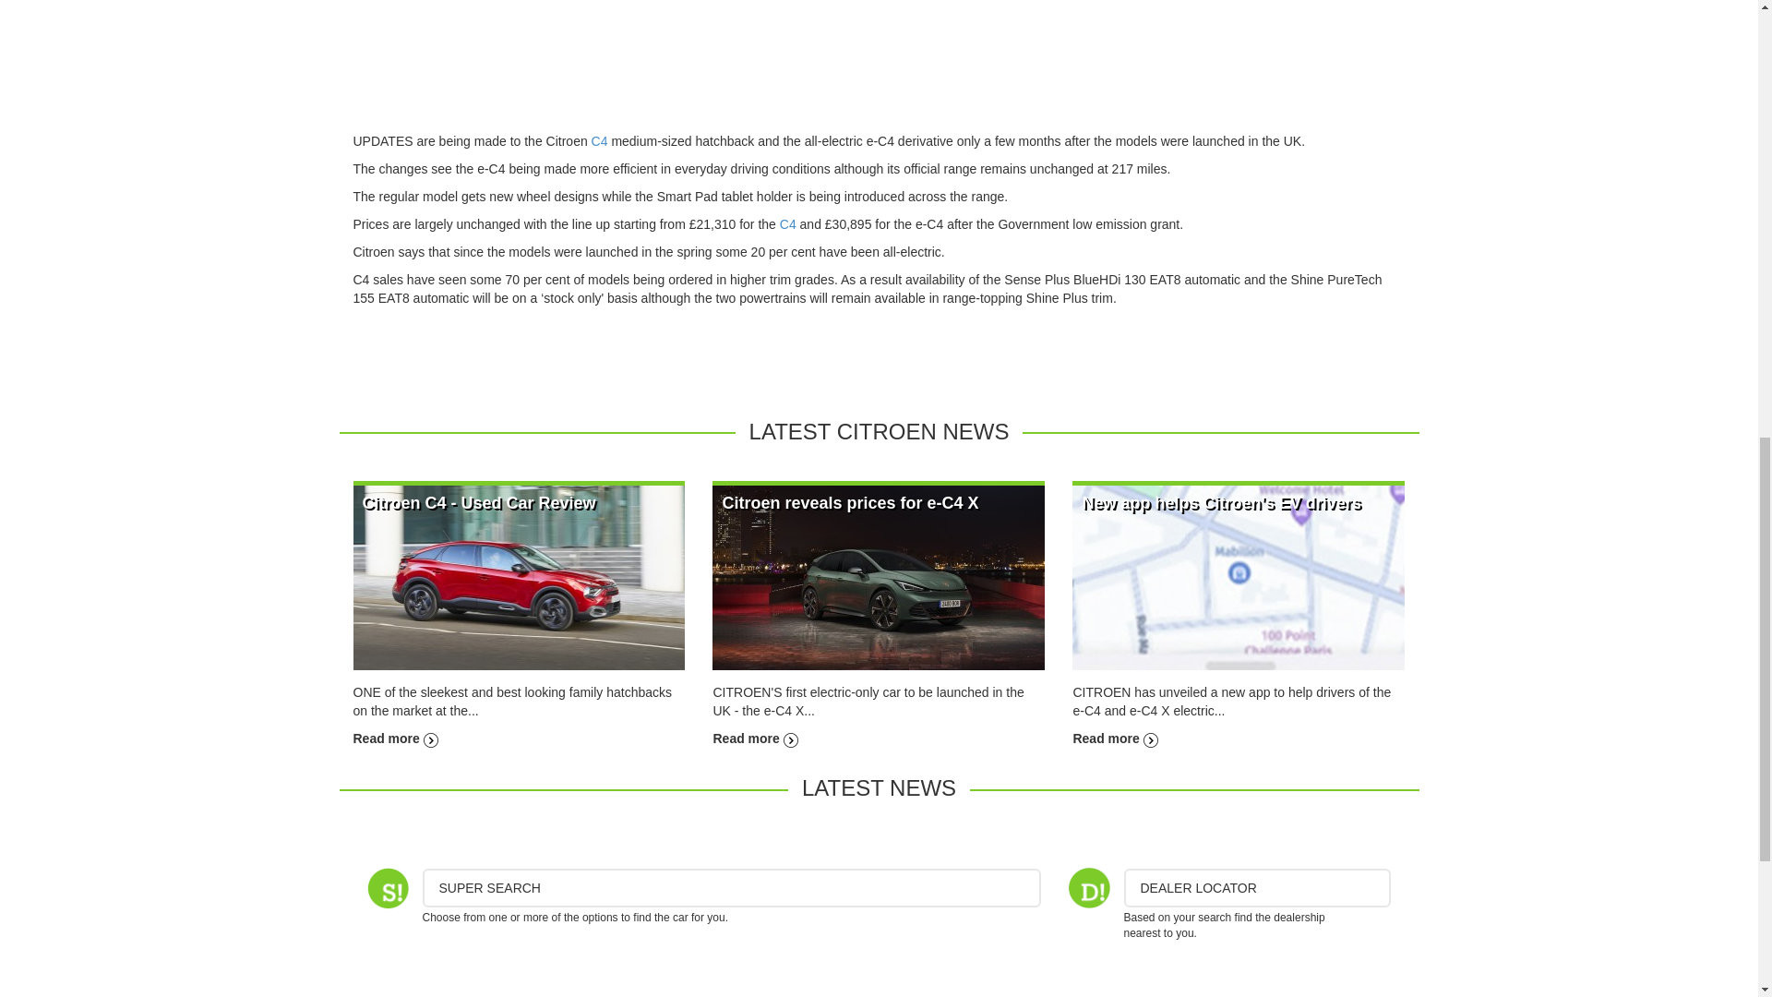  Describe the element at coordinates (1257, 888) in the screenshot. I see `DEALER LOCATOR` at that location.